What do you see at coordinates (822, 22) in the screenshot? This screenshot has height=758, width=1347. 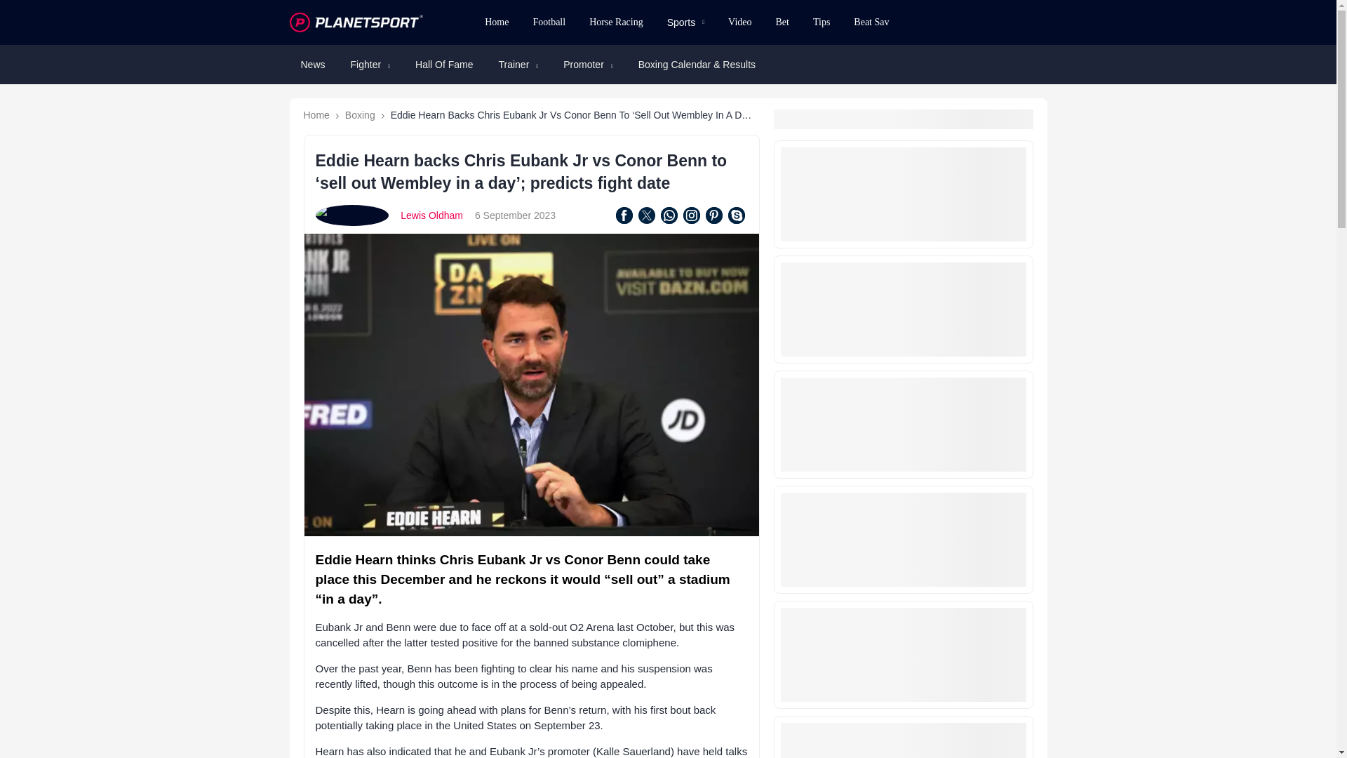 I see `Tips` at bounding box center [822, 22].